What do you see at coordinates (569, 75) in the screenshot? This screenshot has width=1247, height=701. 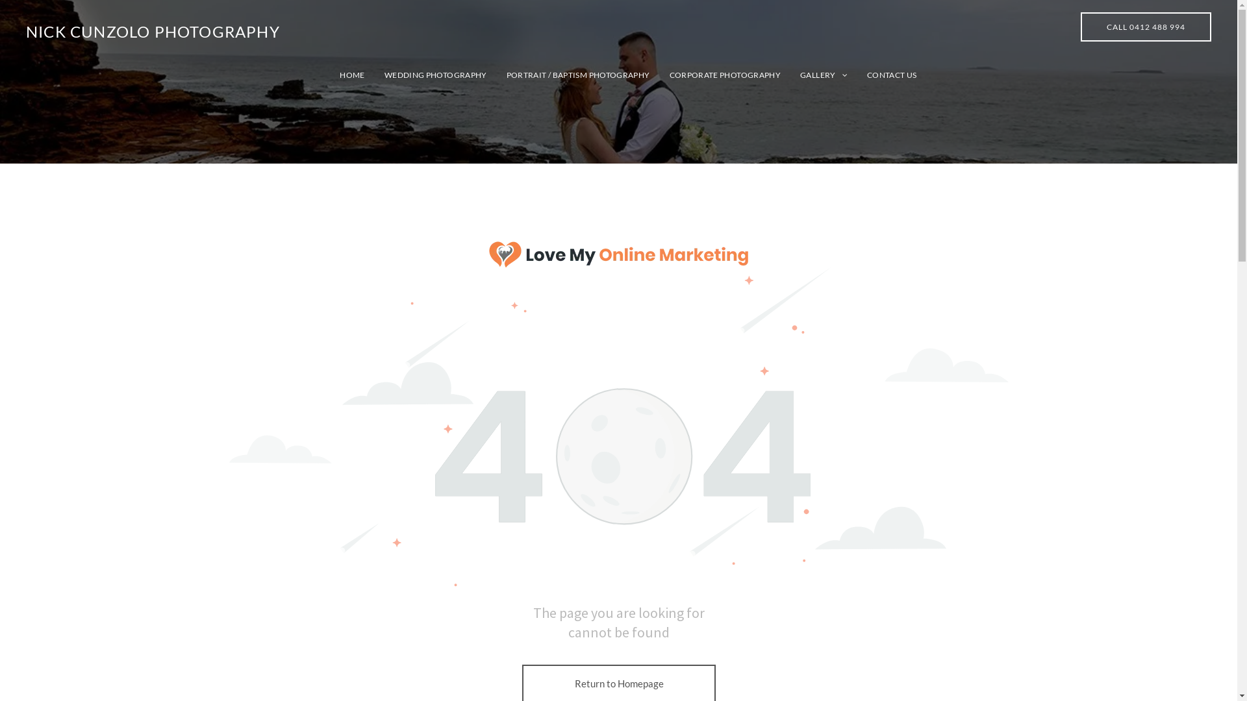 I see `PORTRAIT / BAPTISM PHOTOGRAPHY` at bounding box center [569, 75].